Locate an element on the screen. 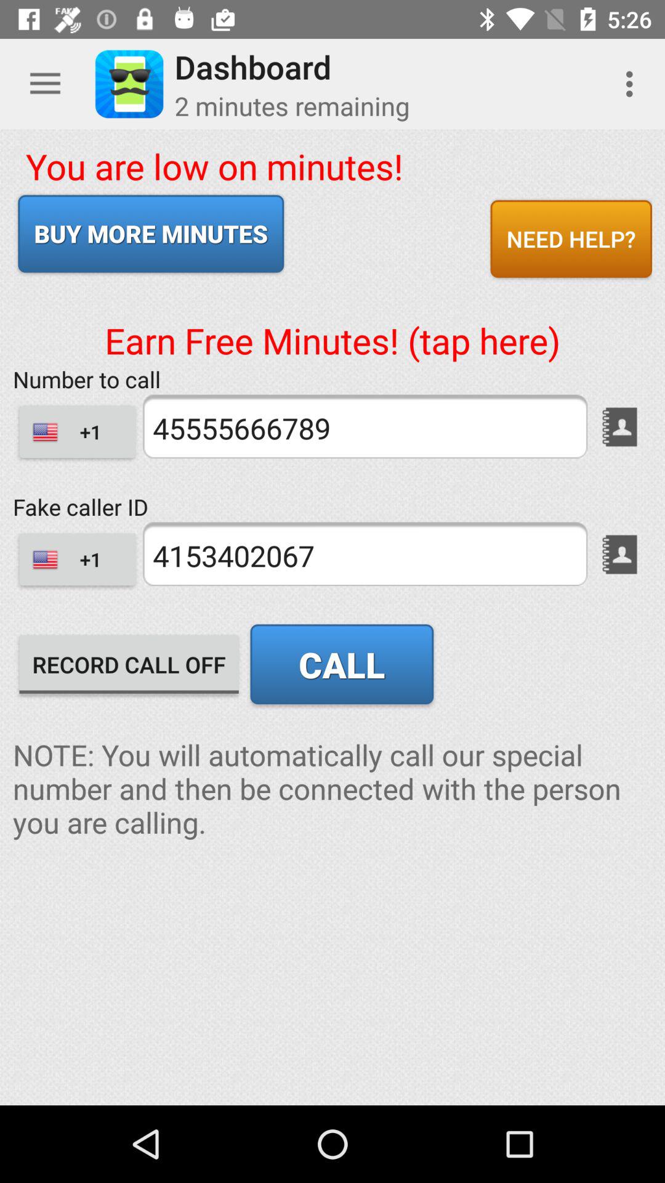 The image size is (665, 1183). click to see profile is located at coordinates (619, 555).